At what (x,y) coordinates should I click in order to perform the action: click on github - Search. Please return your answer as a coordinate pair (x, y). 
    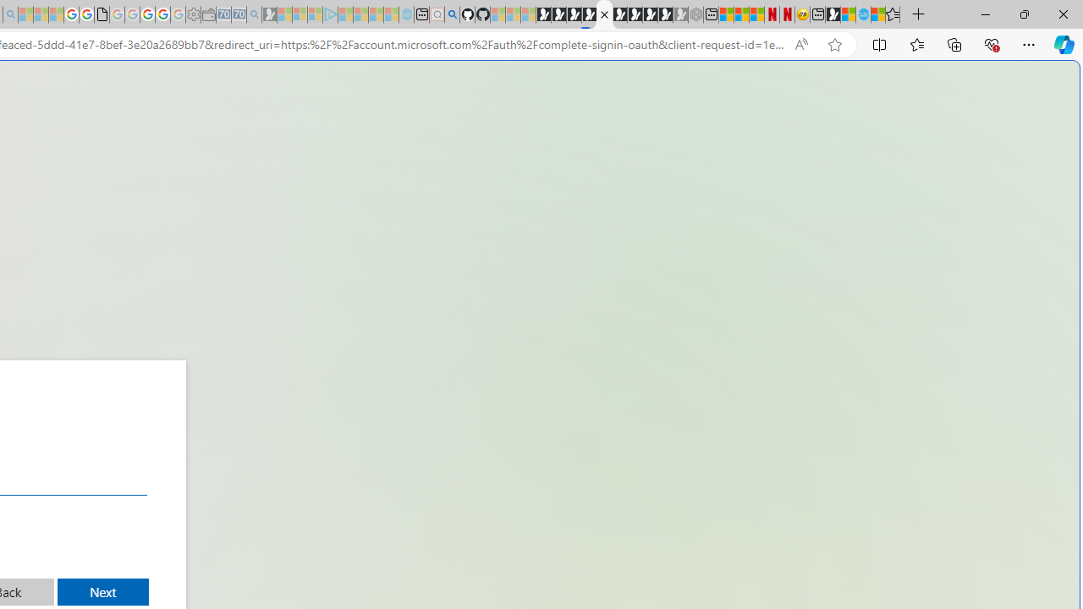
    Looking at the image, I should click on (452, 15).